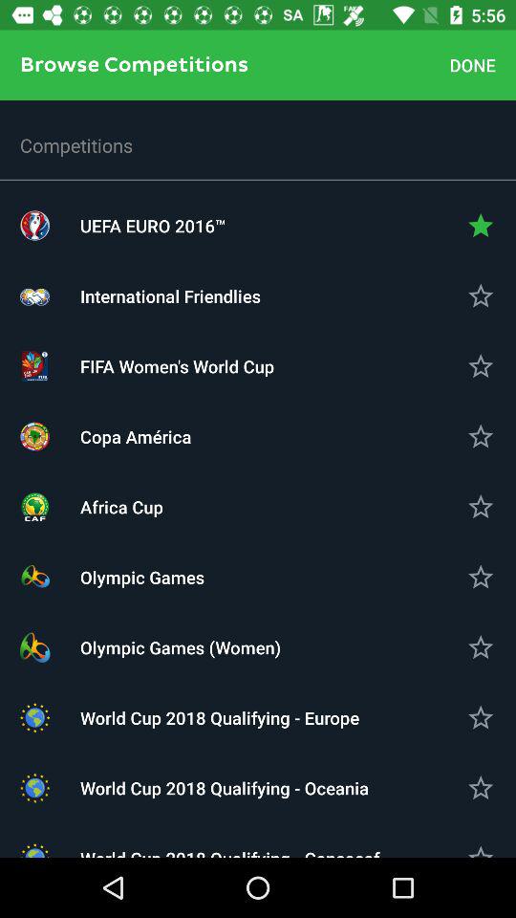  What do you see at coordinates (258, 226) in the screenshot?
I see `select icon above the international friendlies` at bounding box center [258, 226].